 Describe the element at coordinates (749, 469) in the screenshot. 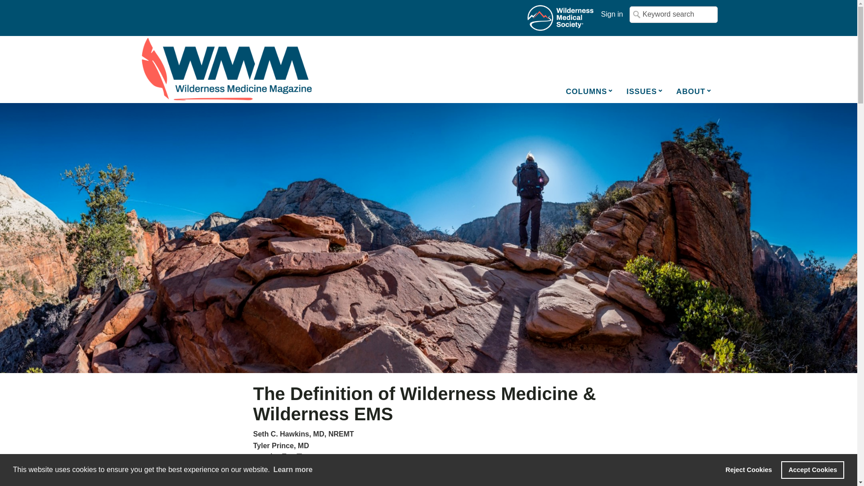

I see `Reject Cookies` at that location.